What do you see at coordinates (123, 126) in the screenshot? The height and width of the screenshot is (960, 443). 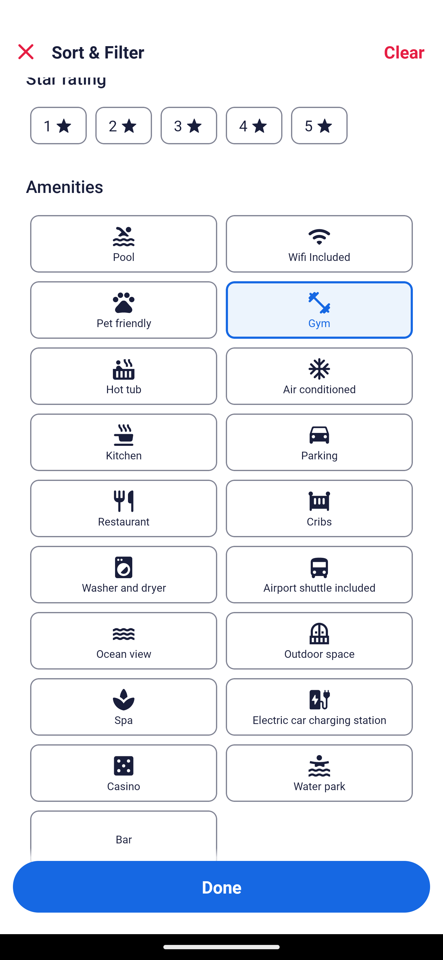 I see `2` at bounding box center [123, 126].